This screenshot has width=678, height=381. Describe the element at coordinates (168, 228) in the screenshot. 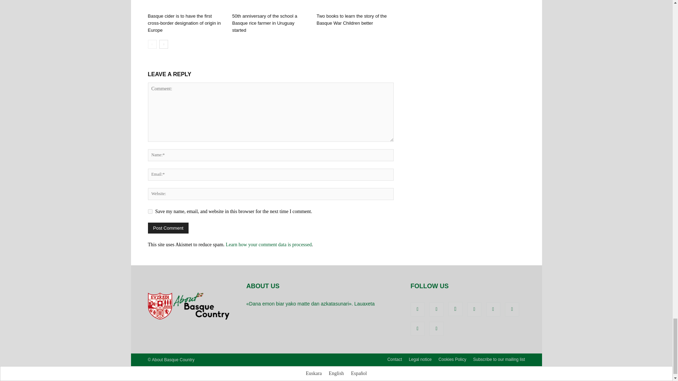

I see `Post Comment` at that location.